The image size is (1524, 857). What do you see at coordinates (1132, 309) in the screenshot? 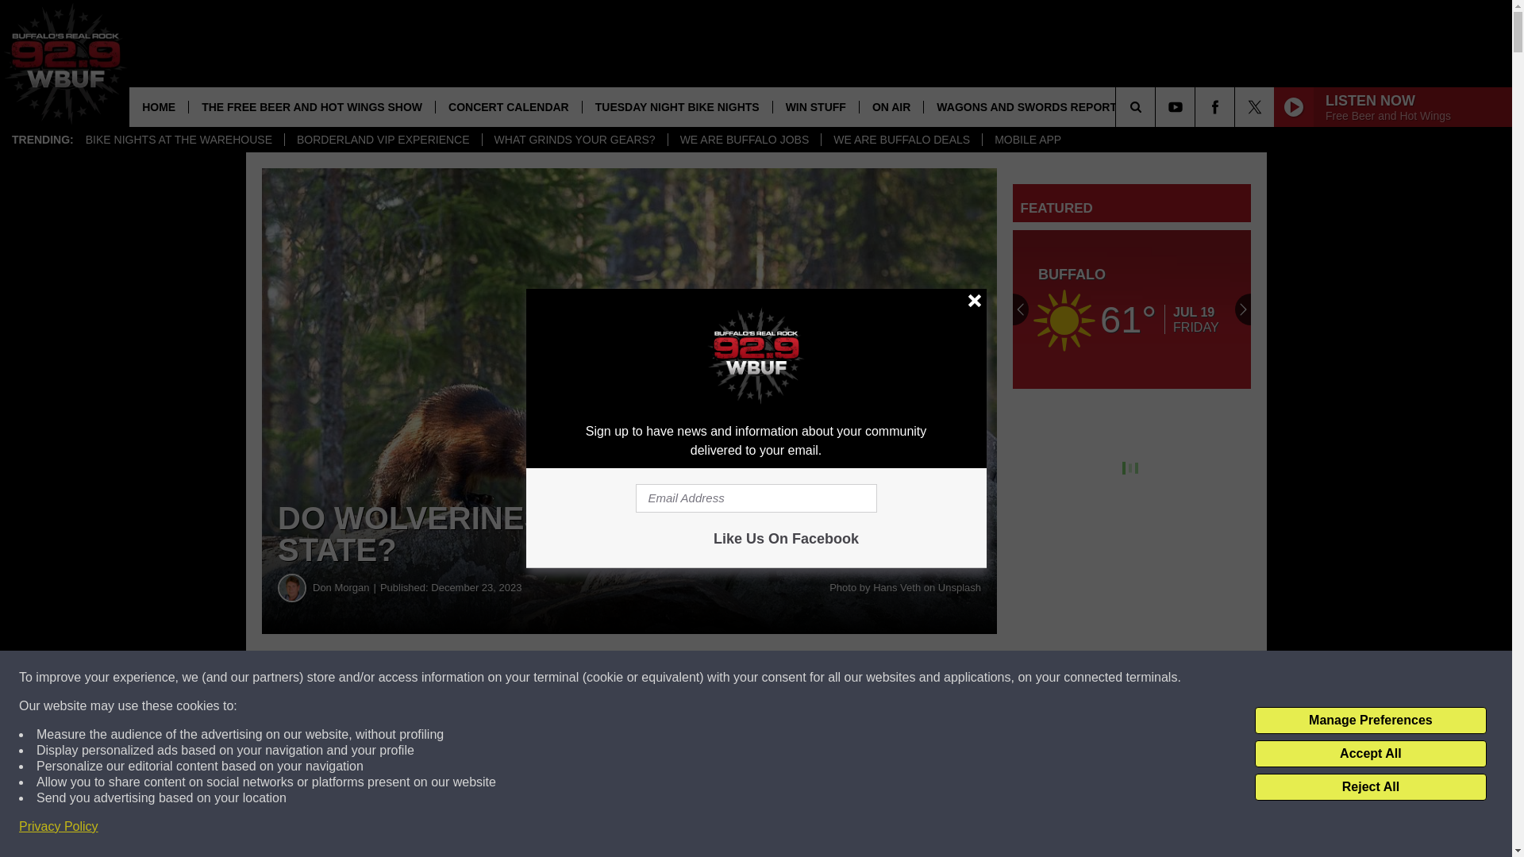
I see `Buffalo Weather` at bounding box center [1132, 309].